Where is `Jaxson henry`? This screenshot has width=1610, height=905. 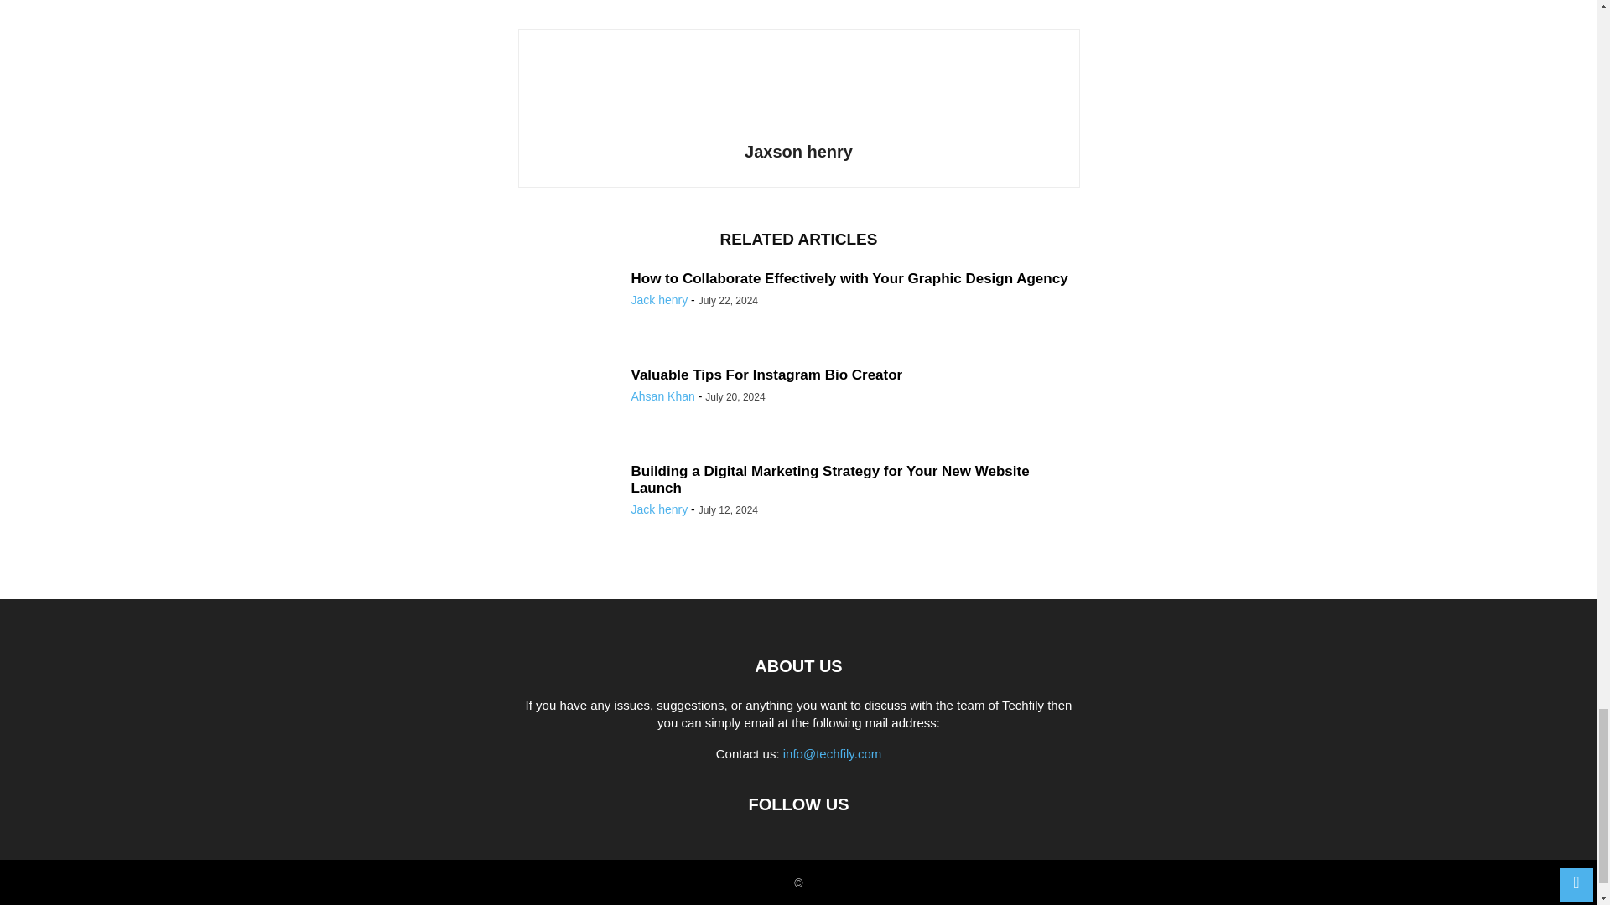
Jaxson henry is located at coordinates (798, 151).